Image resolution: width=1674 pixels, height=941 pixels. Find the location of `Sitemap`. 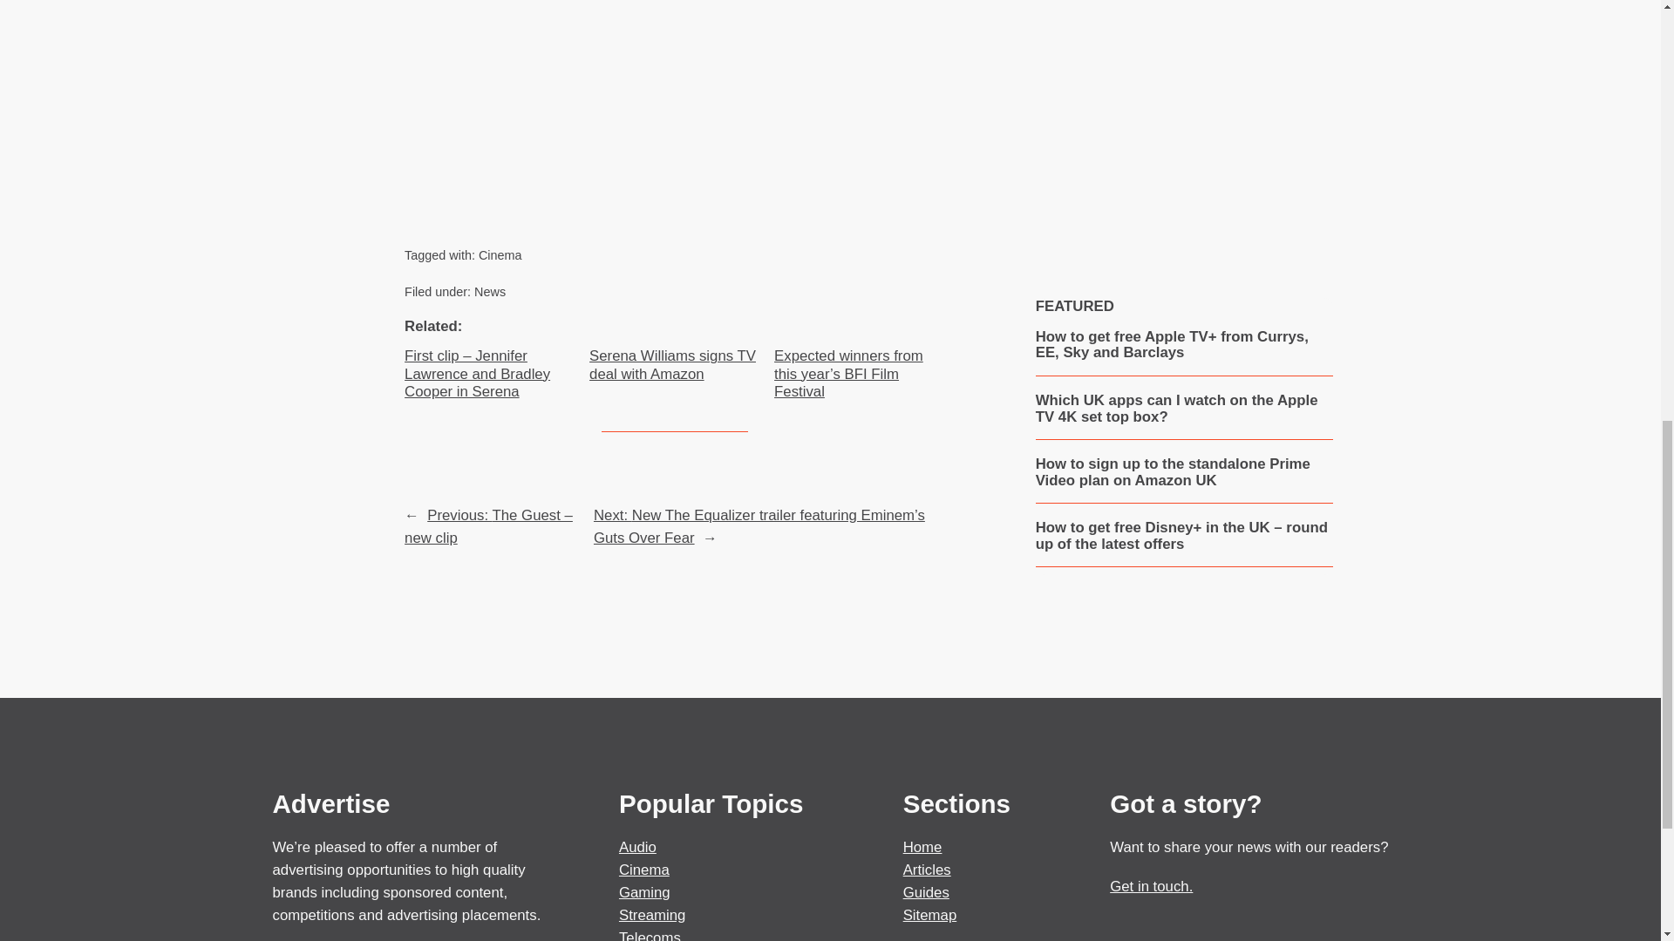

Sitemap is located at coordinates (930, 915).